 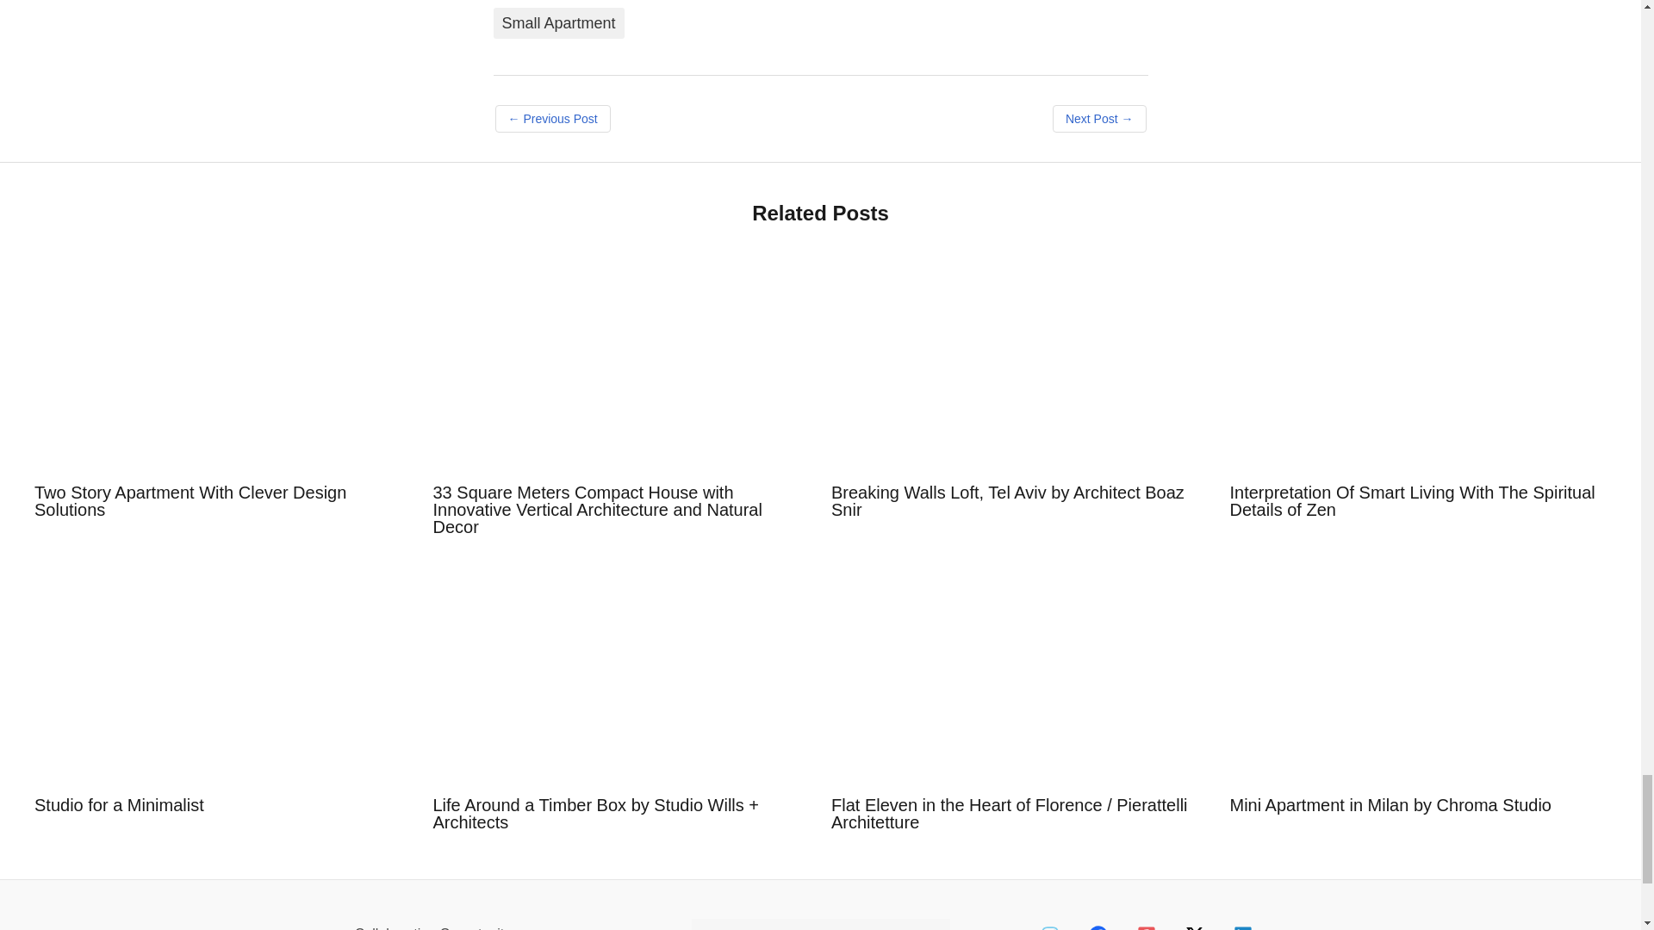 What do you see at coordinates (1099, 119) in the screenshot?
I see `Contemporary Apartment Personalized in Gray and White` at bounding box center [1099, 119].